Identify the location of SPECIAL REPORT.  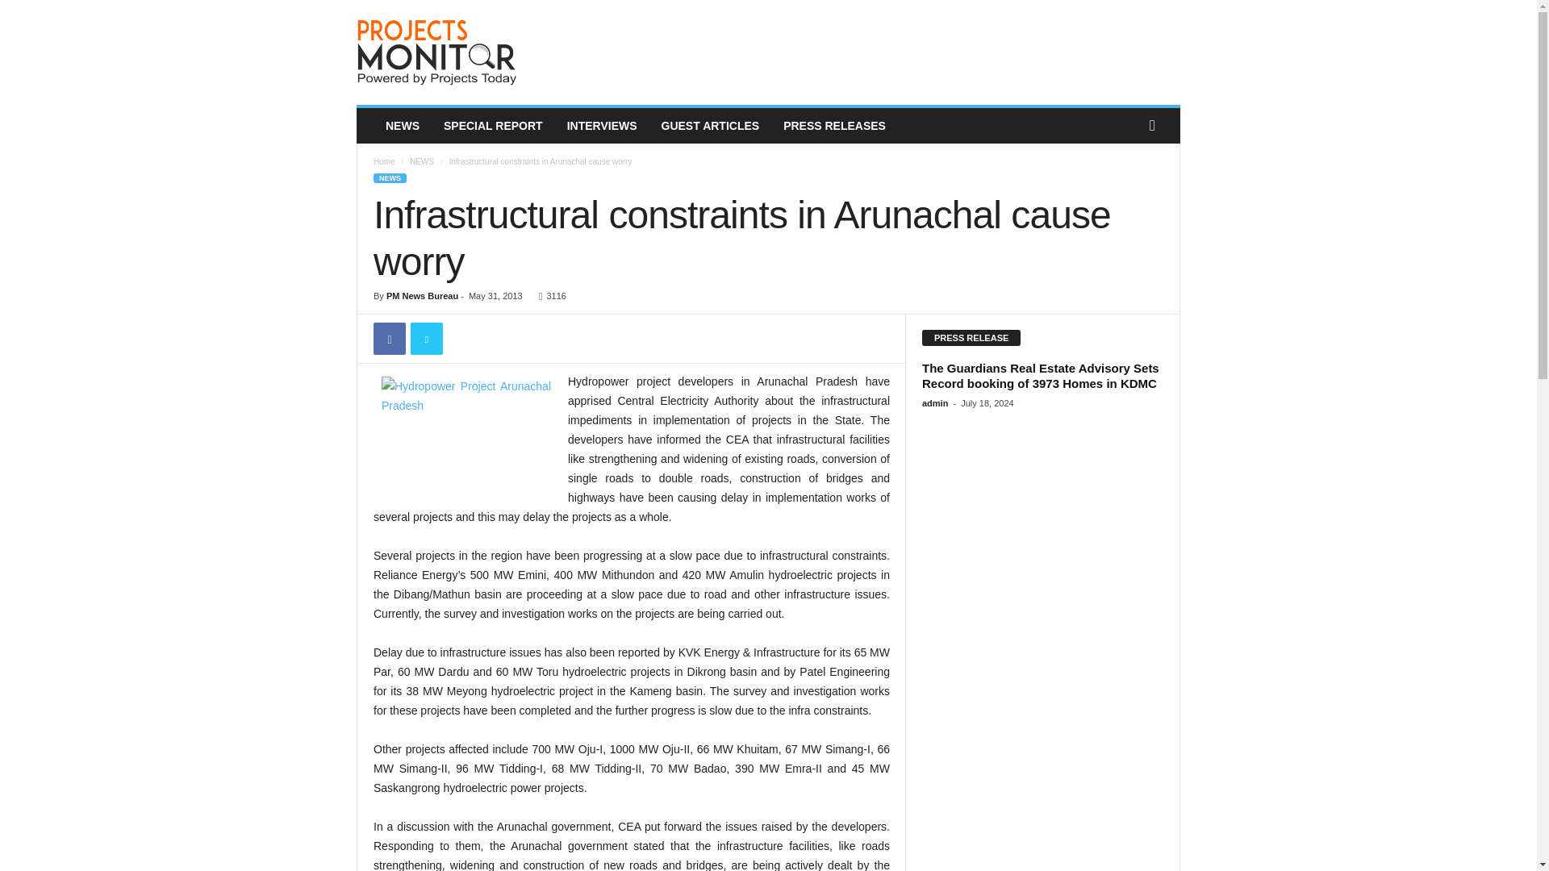
(493, 126).